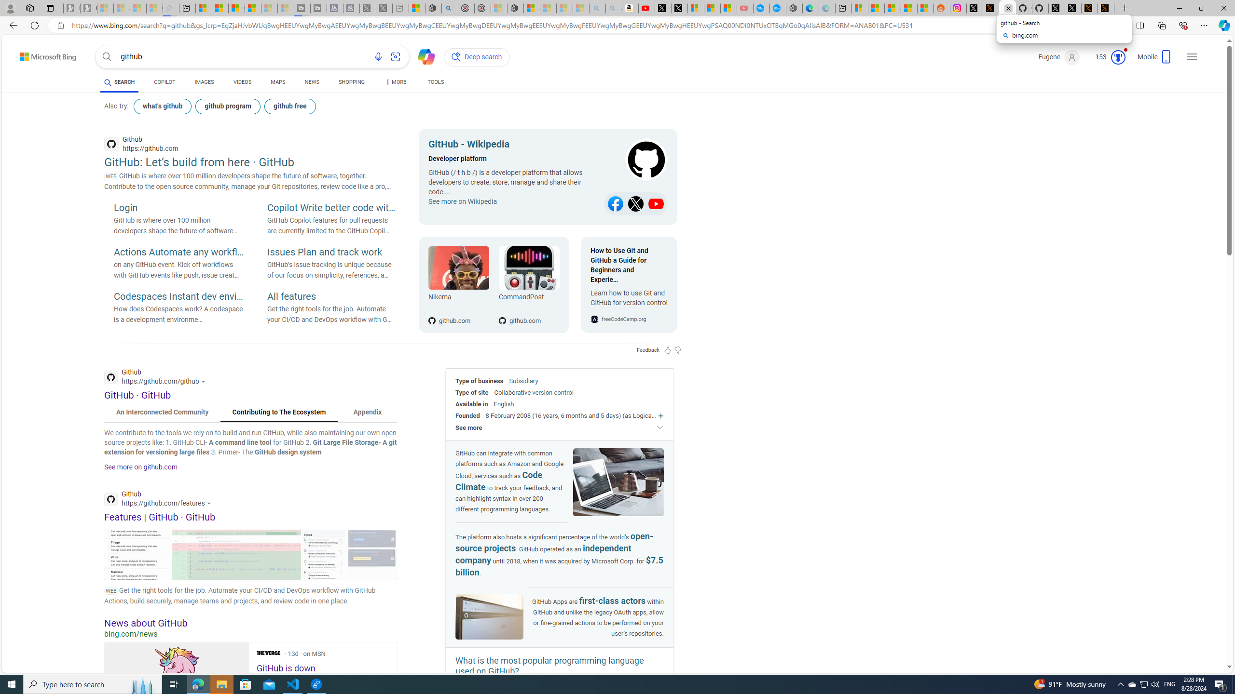 This screenshot has height=694, width=1235. I want to click on Skip to content, so click(31, 54).